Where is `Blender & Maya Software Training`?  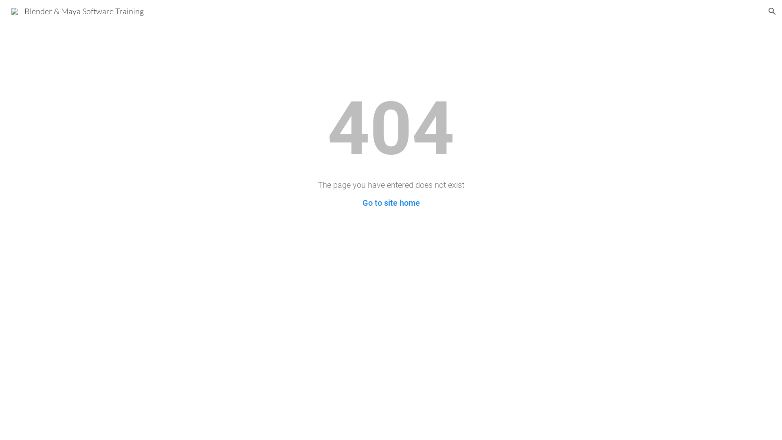
Blender & Maya Software Training is located at coordinates (77, 11).